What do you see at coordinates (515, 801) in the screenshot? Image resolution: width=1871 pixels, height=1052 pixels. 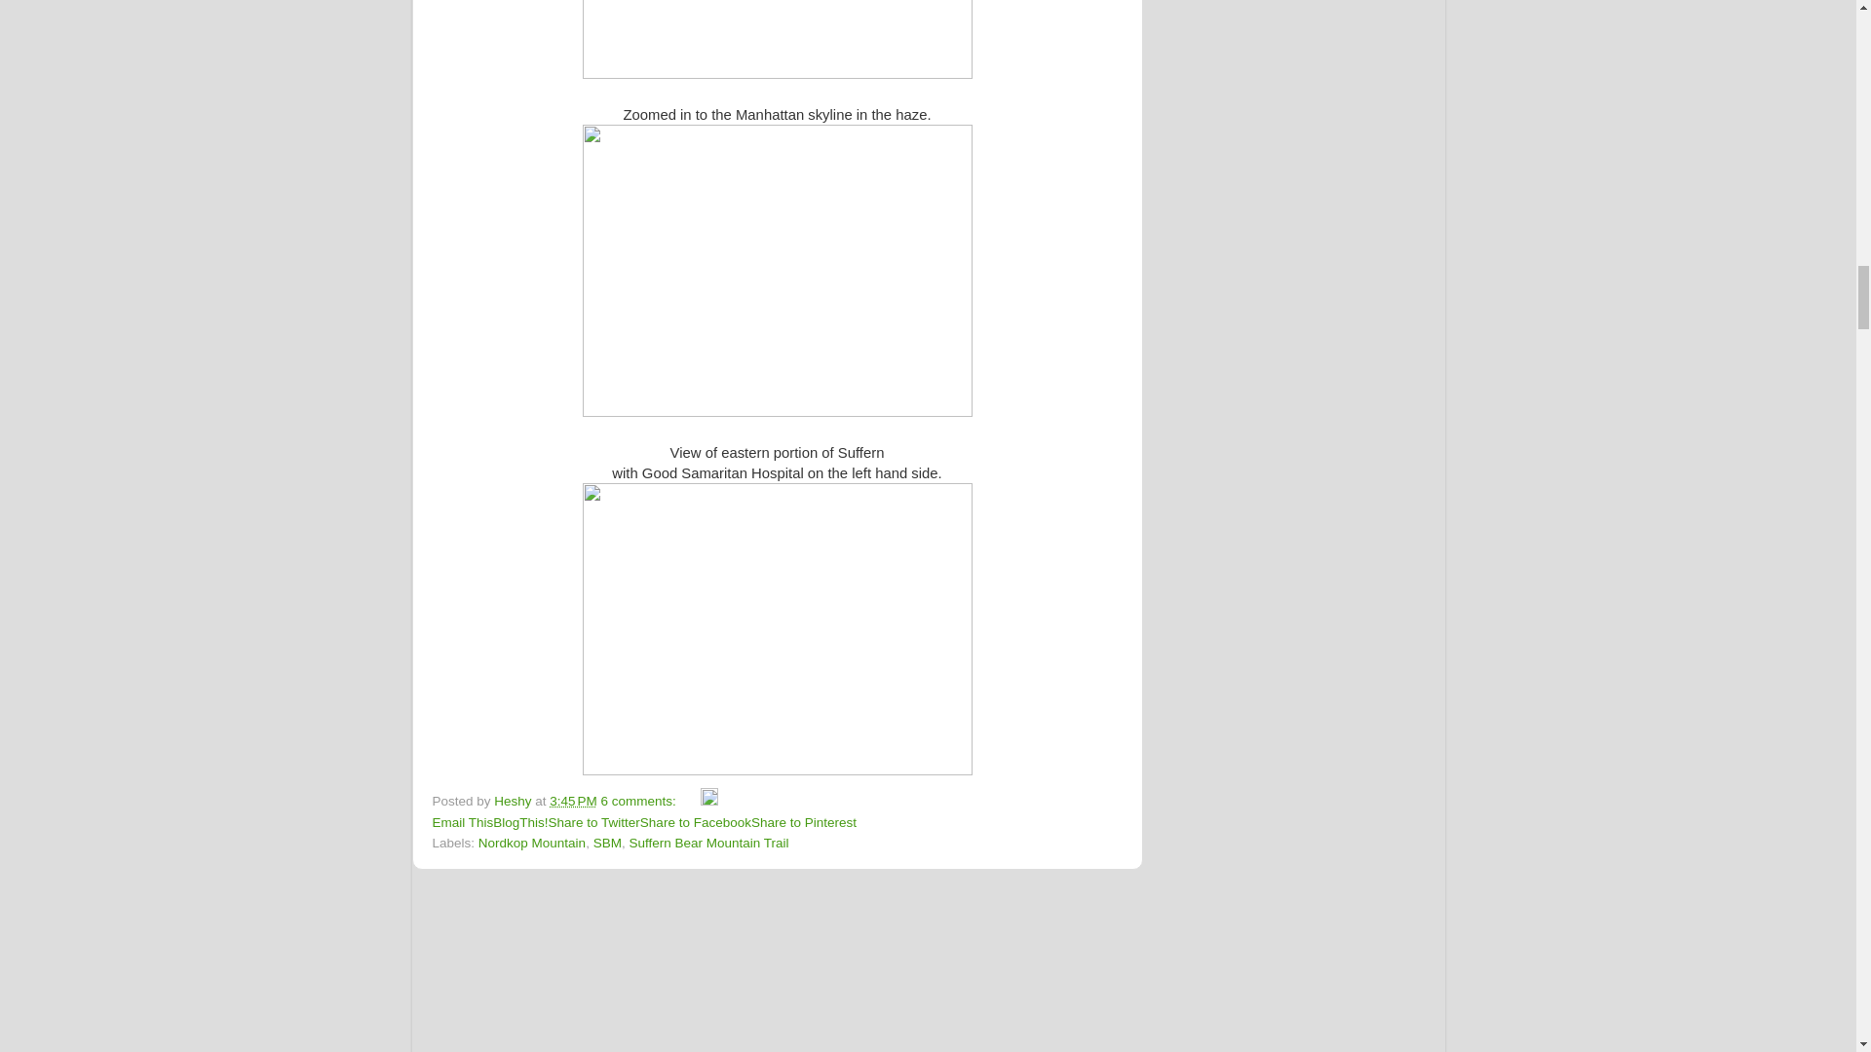 I see `author profile` at bounding box center [515, 801].